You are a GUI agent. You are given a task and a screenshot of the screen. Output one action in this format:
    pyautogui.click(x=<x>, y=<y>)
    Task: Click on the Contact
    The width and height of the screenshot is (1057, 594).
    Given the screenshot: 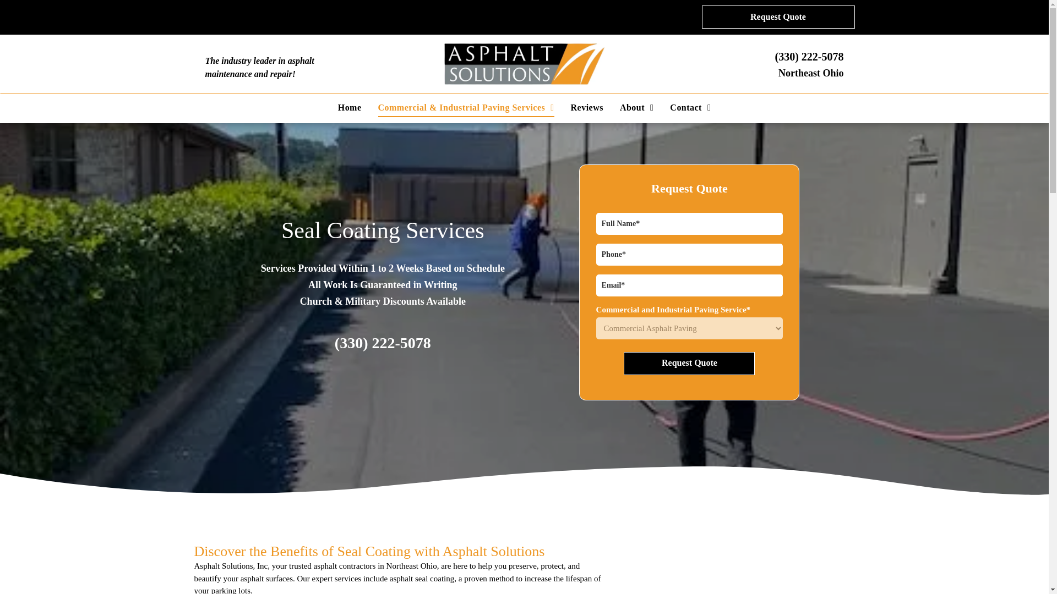 What is the action you would take?
    pyautogui.click(x=690, y=107)
    